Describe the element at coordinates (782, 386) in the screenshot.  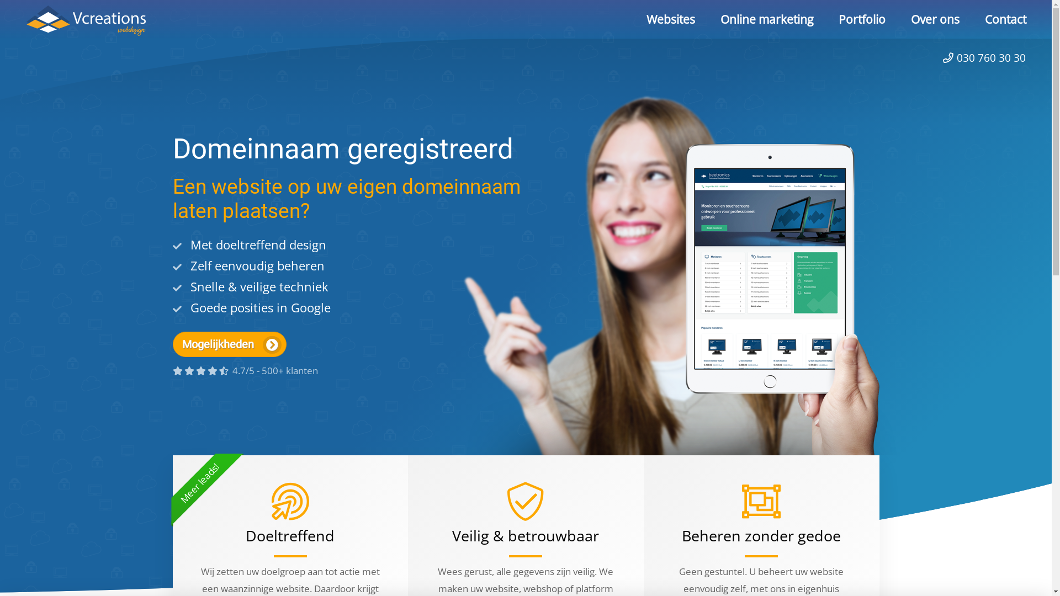
I see `Nijmegen webbureau` at that location.